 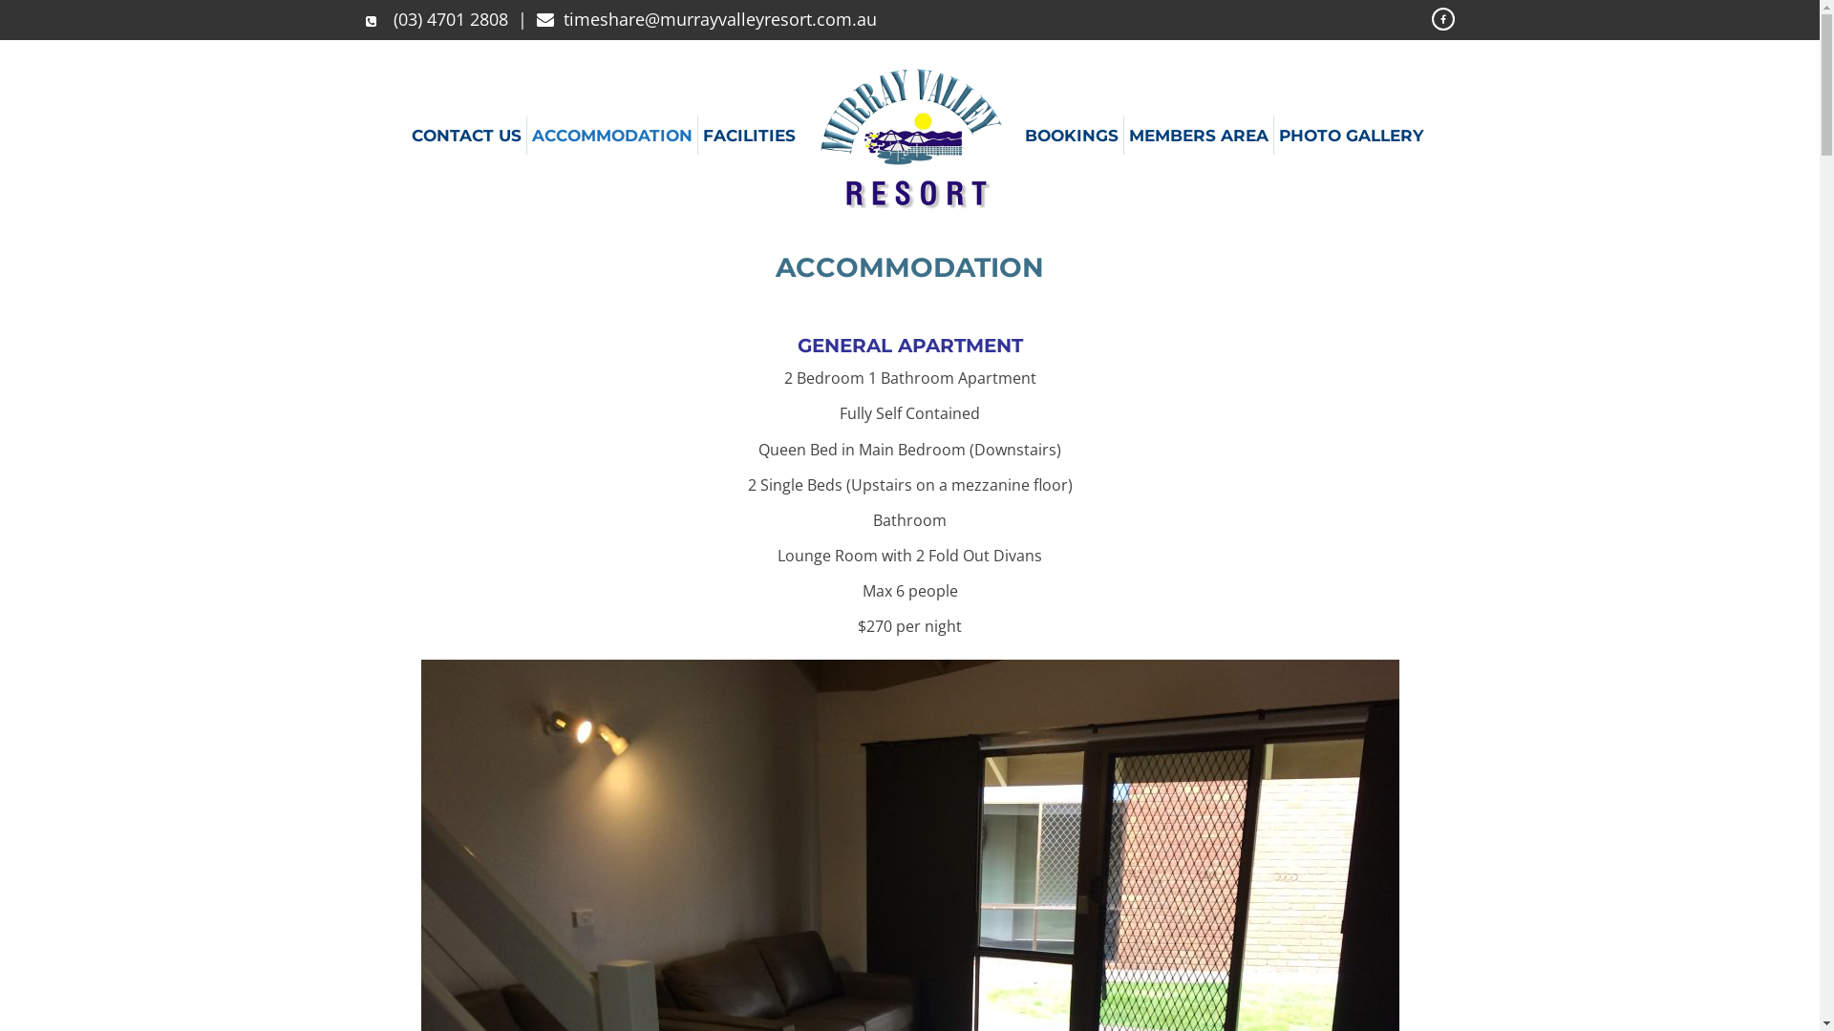 What do you see at coordinates (1198, 136) in the screenshot?
I see `MEMBERS AREA` at bounding box center [1198, 136].